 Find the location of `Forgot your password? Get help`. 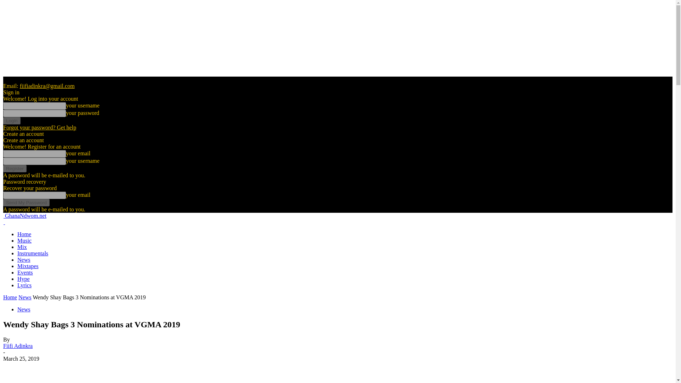

Forgot your password? Get help is located at coordinates (40, 128).